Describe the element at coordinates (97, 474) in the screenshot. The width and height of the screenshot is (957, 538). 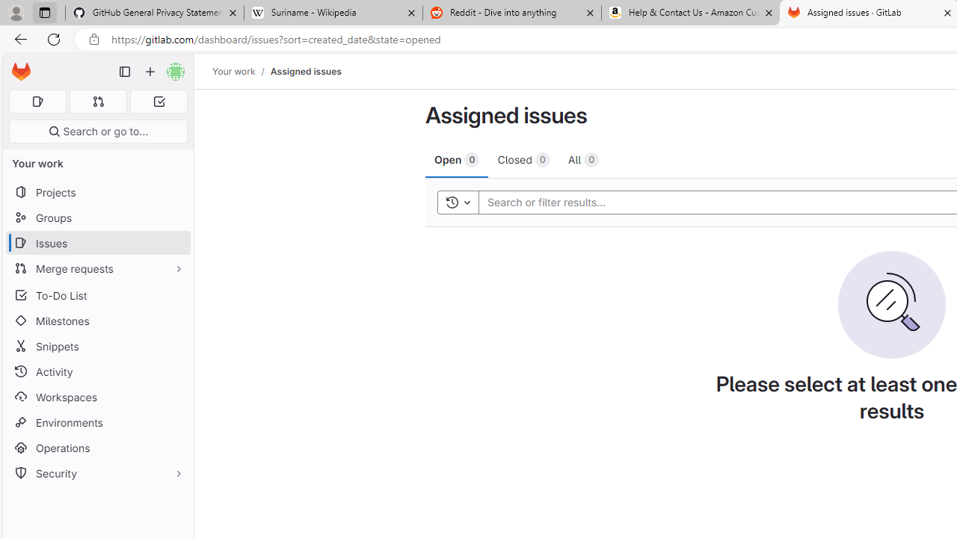
I see `Security` at that location.